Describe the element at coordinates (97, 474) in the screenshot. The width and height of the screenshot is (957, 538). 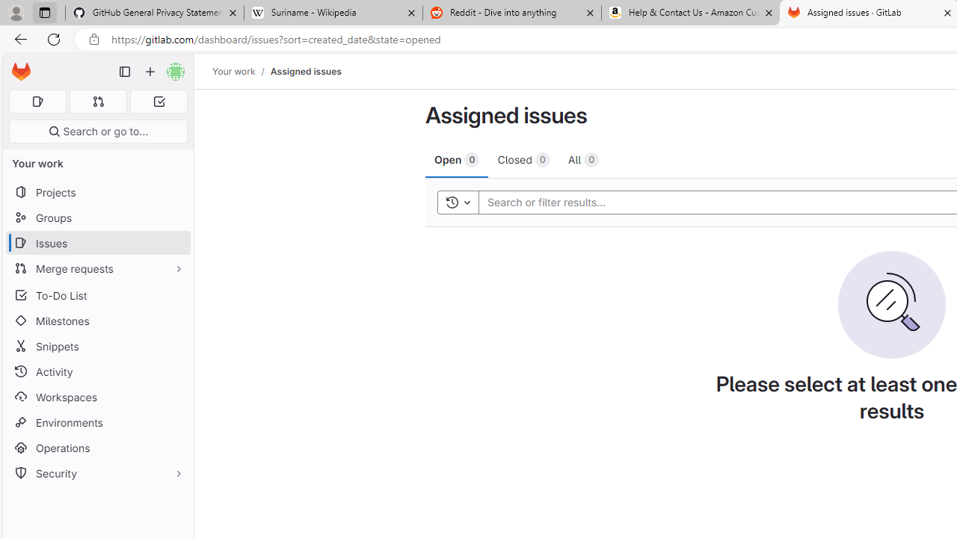
I see `Security` at that location.